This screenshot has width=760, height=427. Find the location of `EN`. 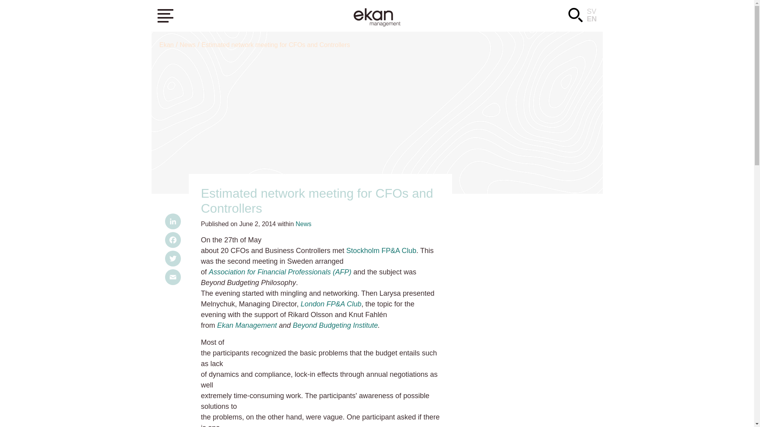

EN is located at coordinates (591, 19).